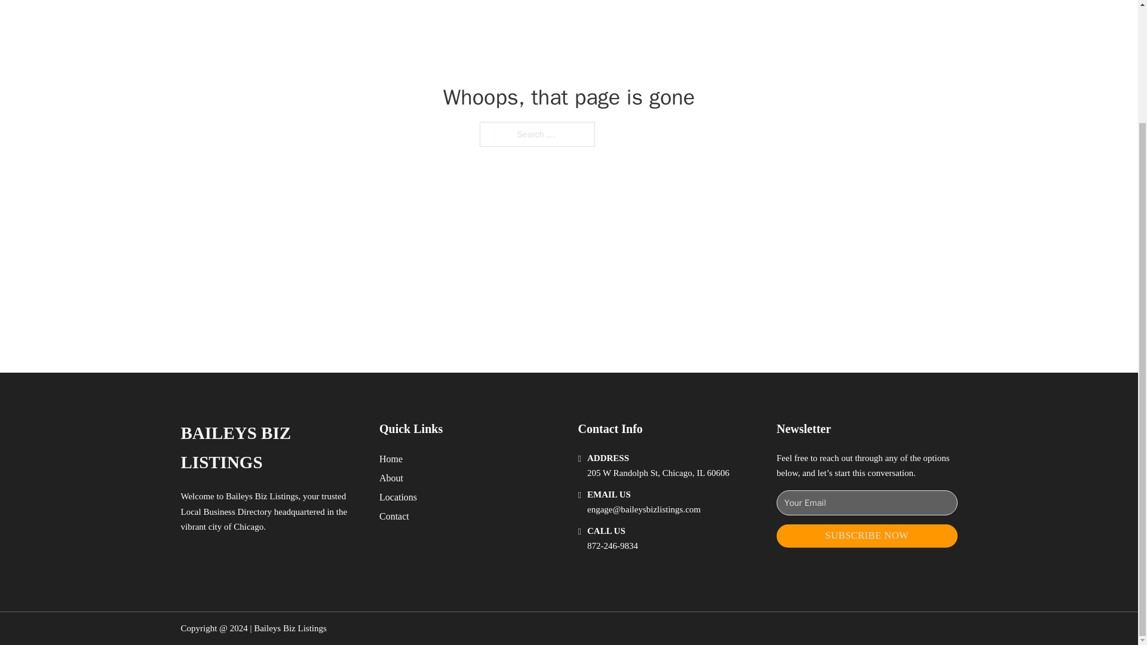  I want to click on About, so click(391, 478).